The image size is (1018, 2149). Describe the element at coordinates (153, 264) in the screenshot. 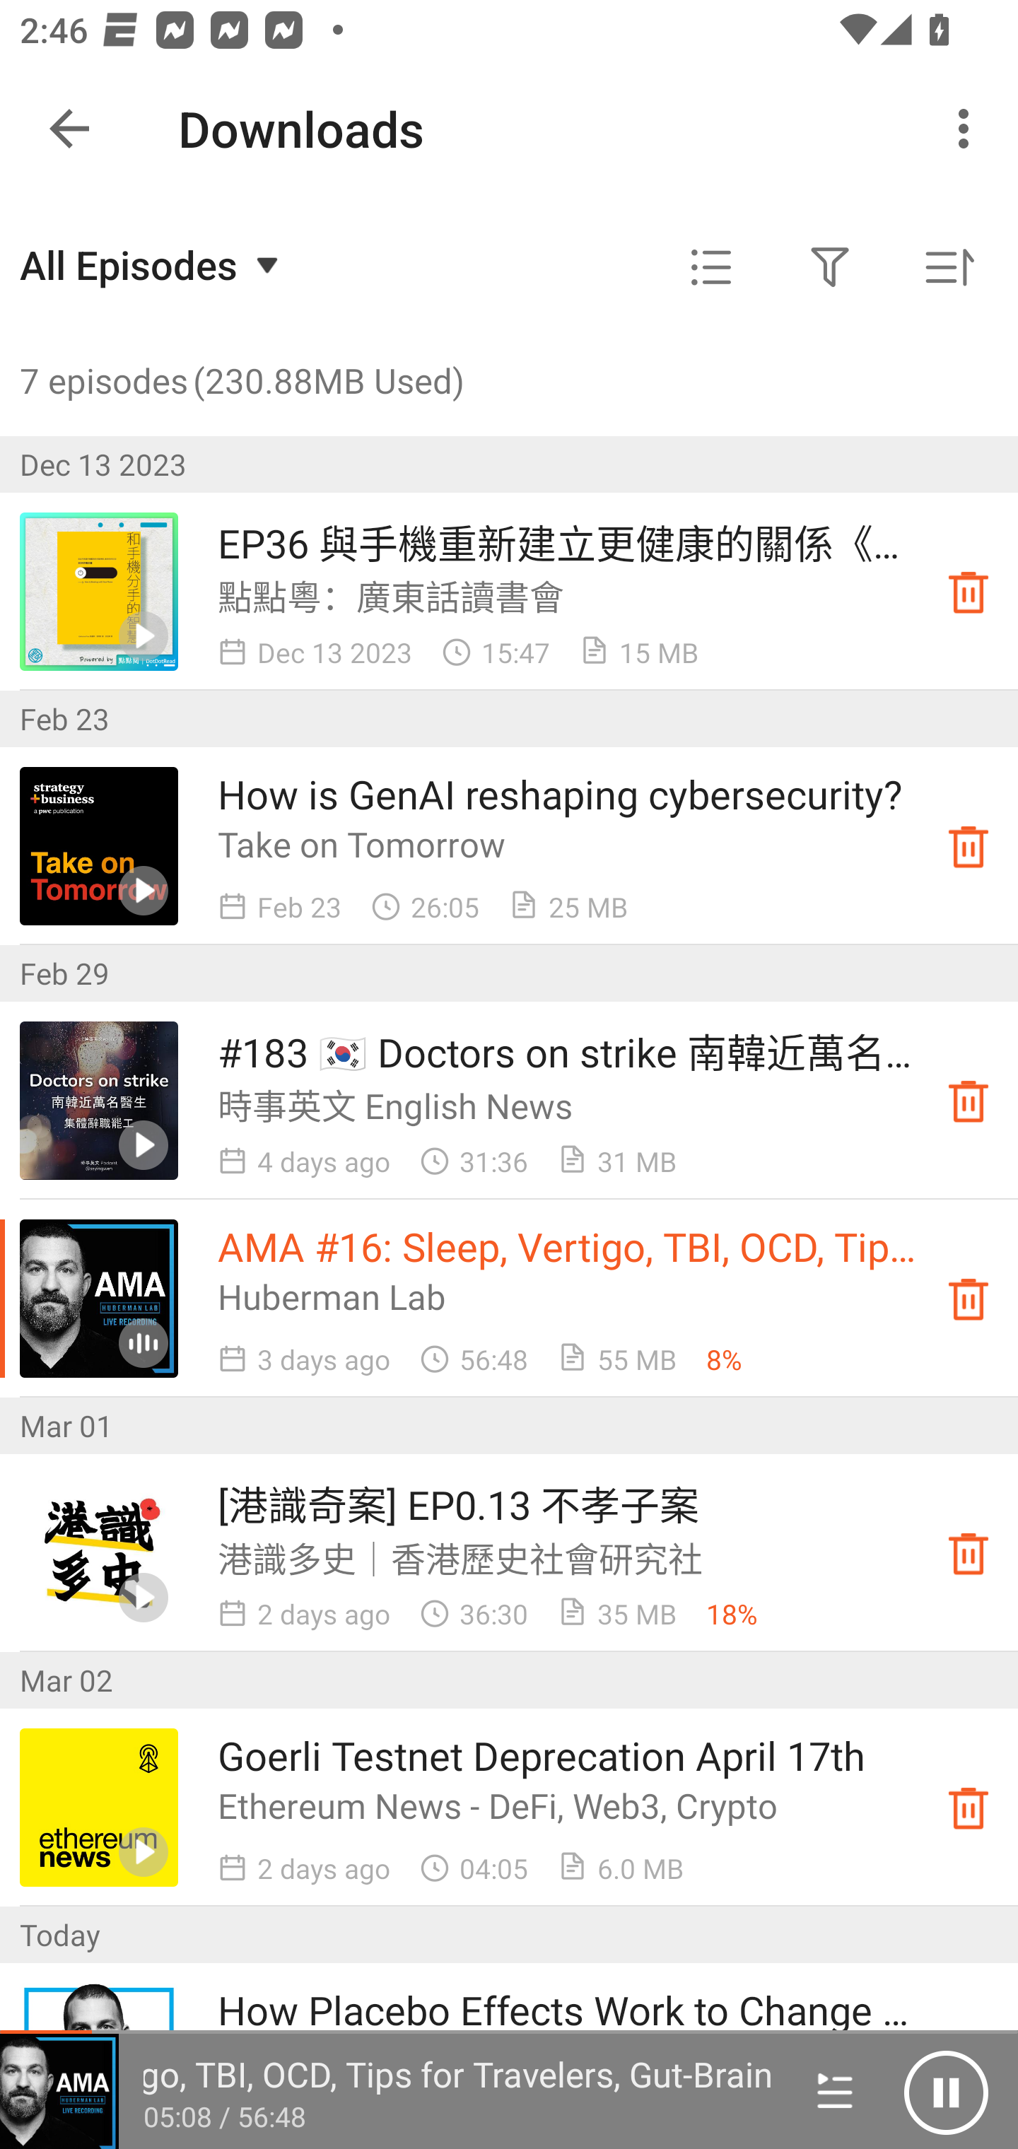

I see `All Episodes` at that location.